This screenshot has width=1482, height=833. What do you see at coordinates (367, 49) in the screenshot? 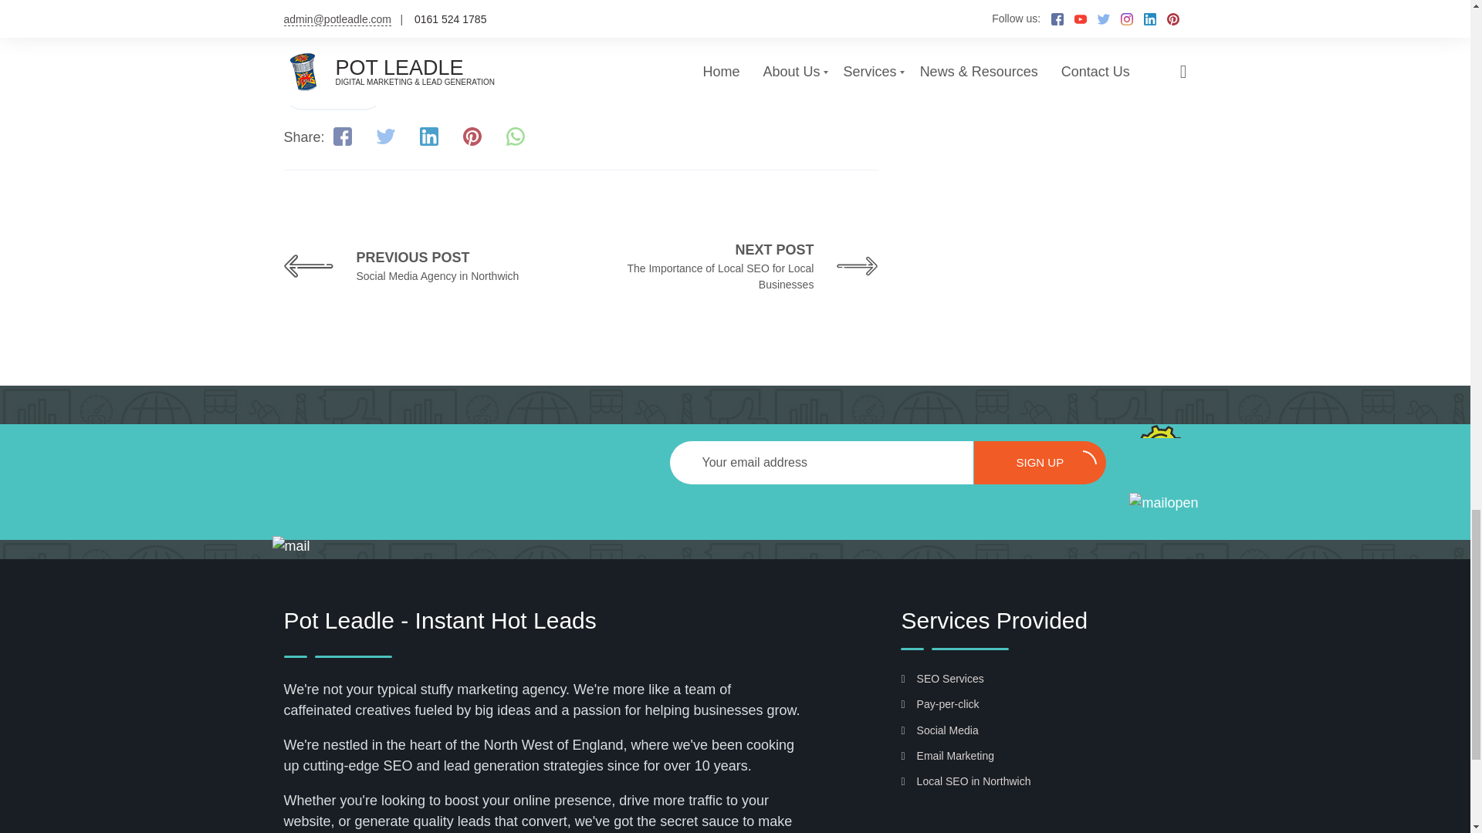
I see `Pay Per Click Management` at bounding box center [367, 49].